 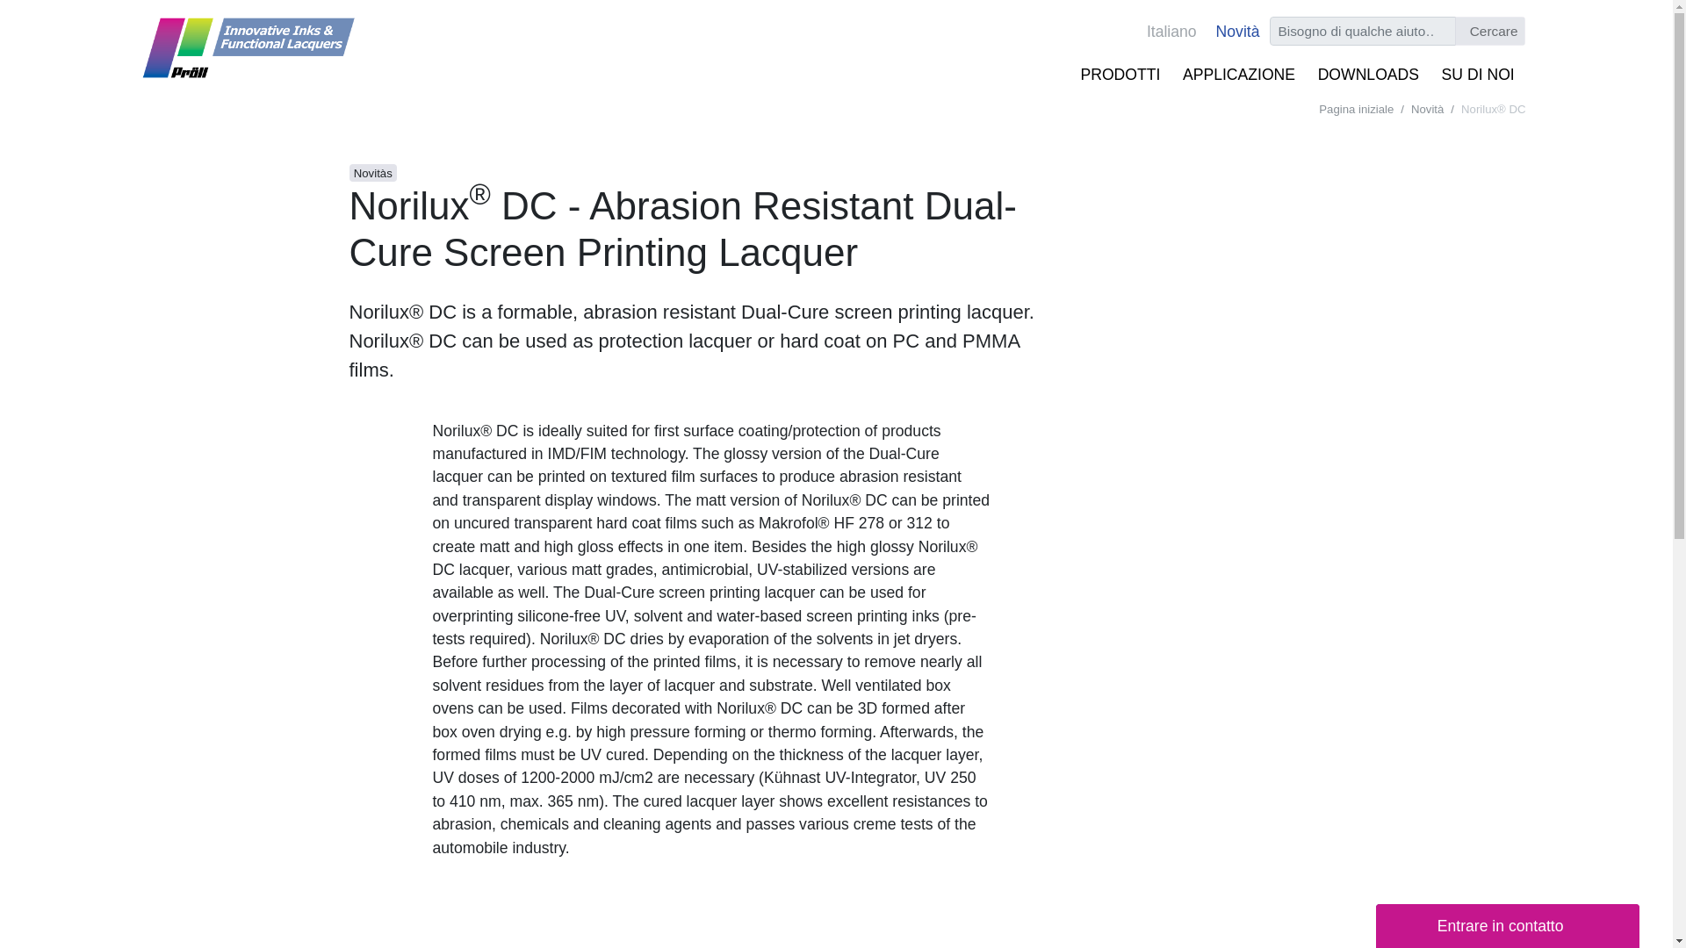 I want to click on PRODOTTI, so click(x=1120, y=74).